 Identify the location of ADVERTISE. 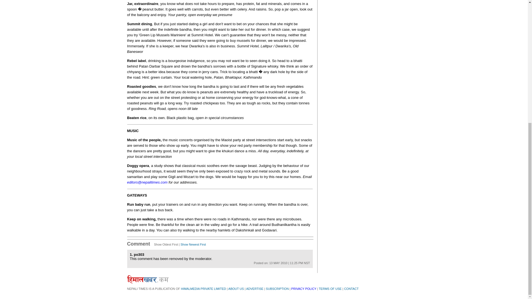
(254, 288).